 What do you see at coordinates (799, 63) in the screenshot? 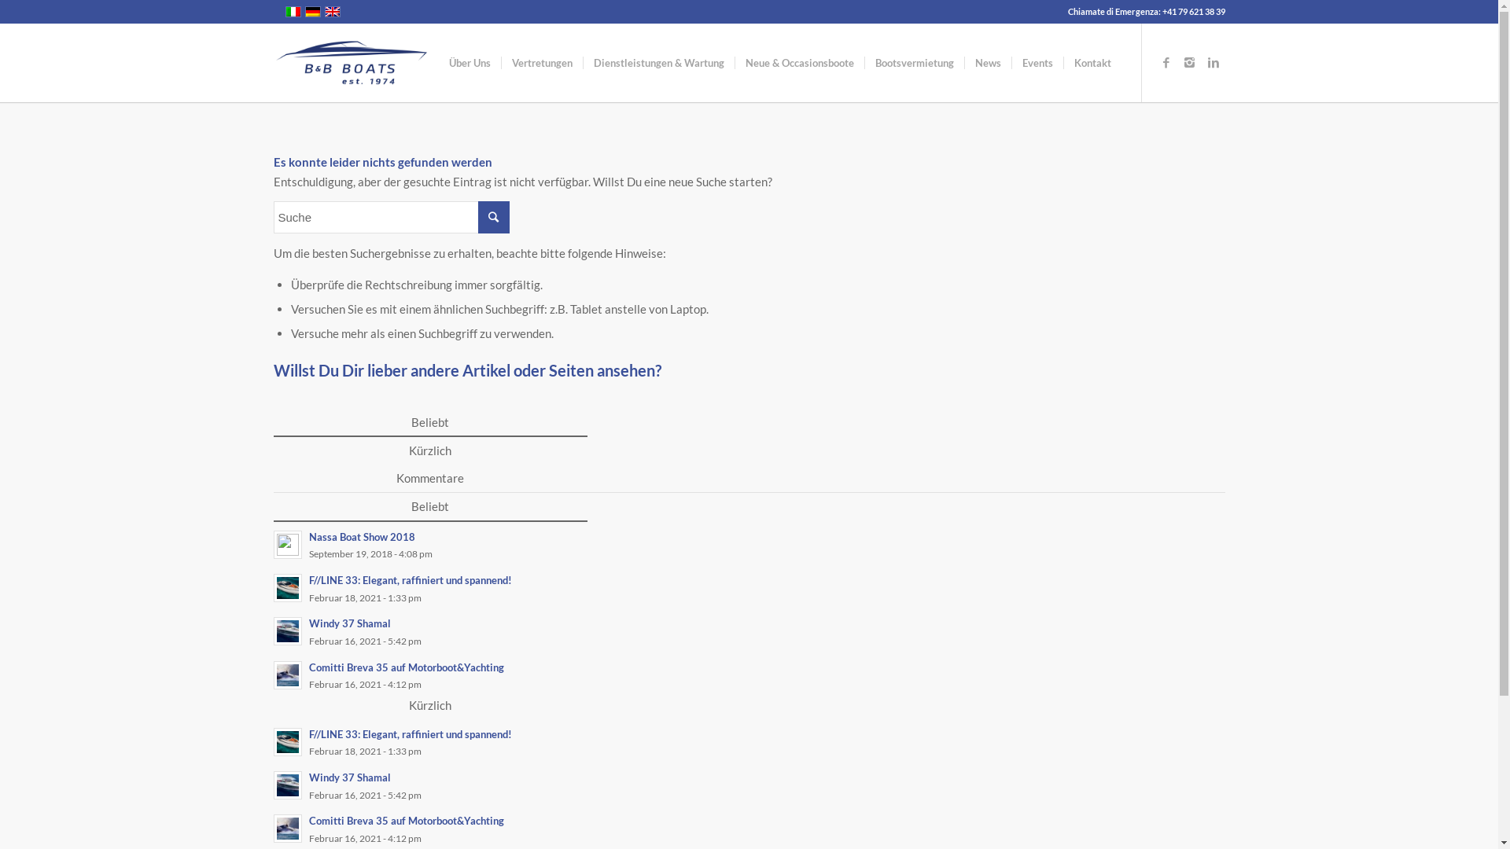
I see `Neue & Occasionsboote` at bounding box center [799, 63].